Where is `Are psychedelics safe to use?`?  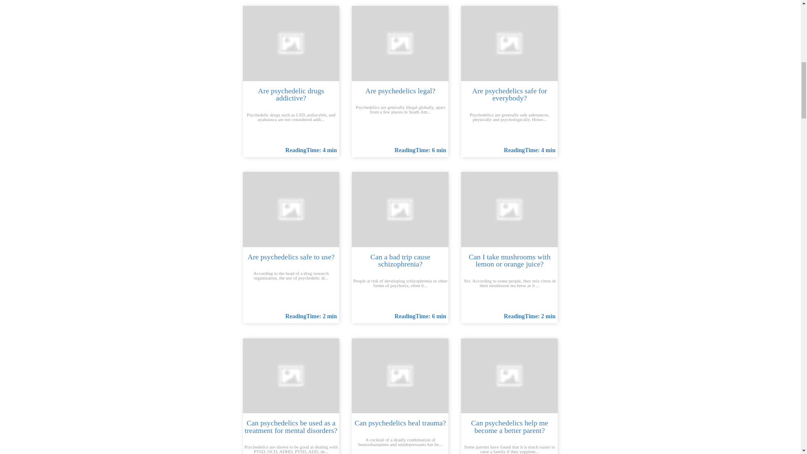
Are psychedelics safe to use? is located at coordinates (291, 209).